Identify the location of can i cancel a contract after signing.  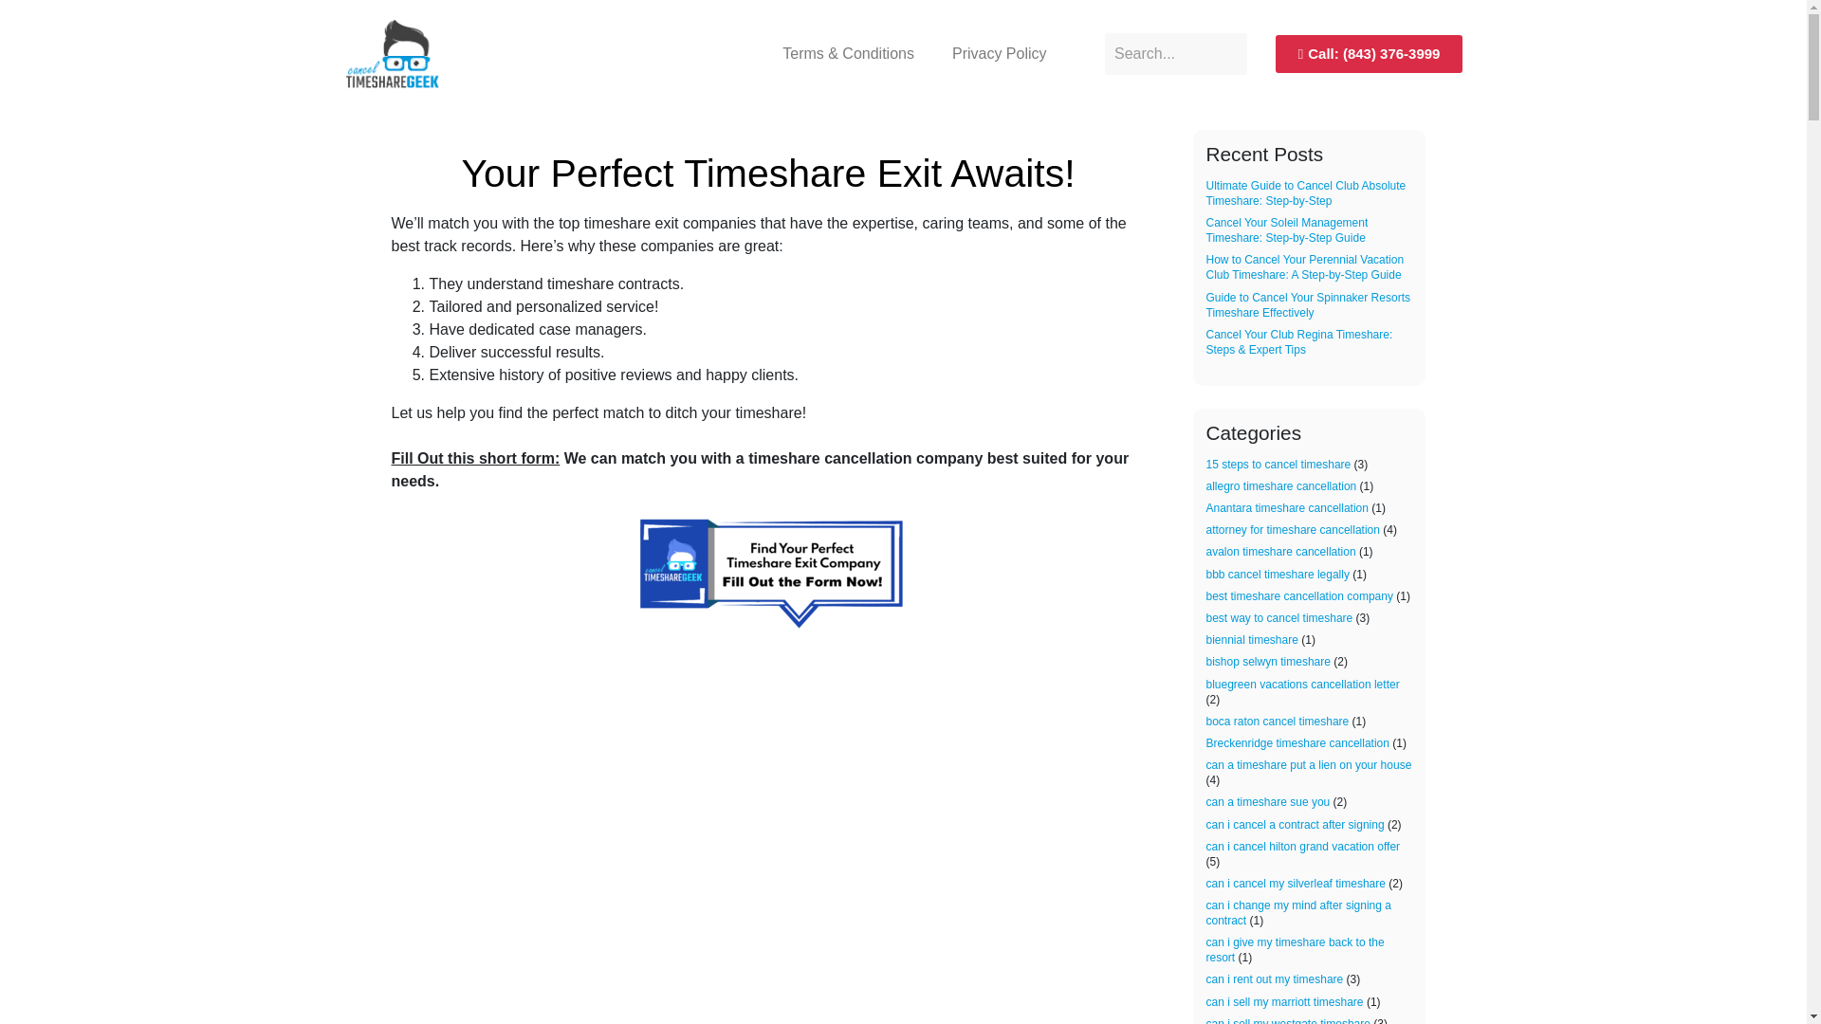
(1295, 824).